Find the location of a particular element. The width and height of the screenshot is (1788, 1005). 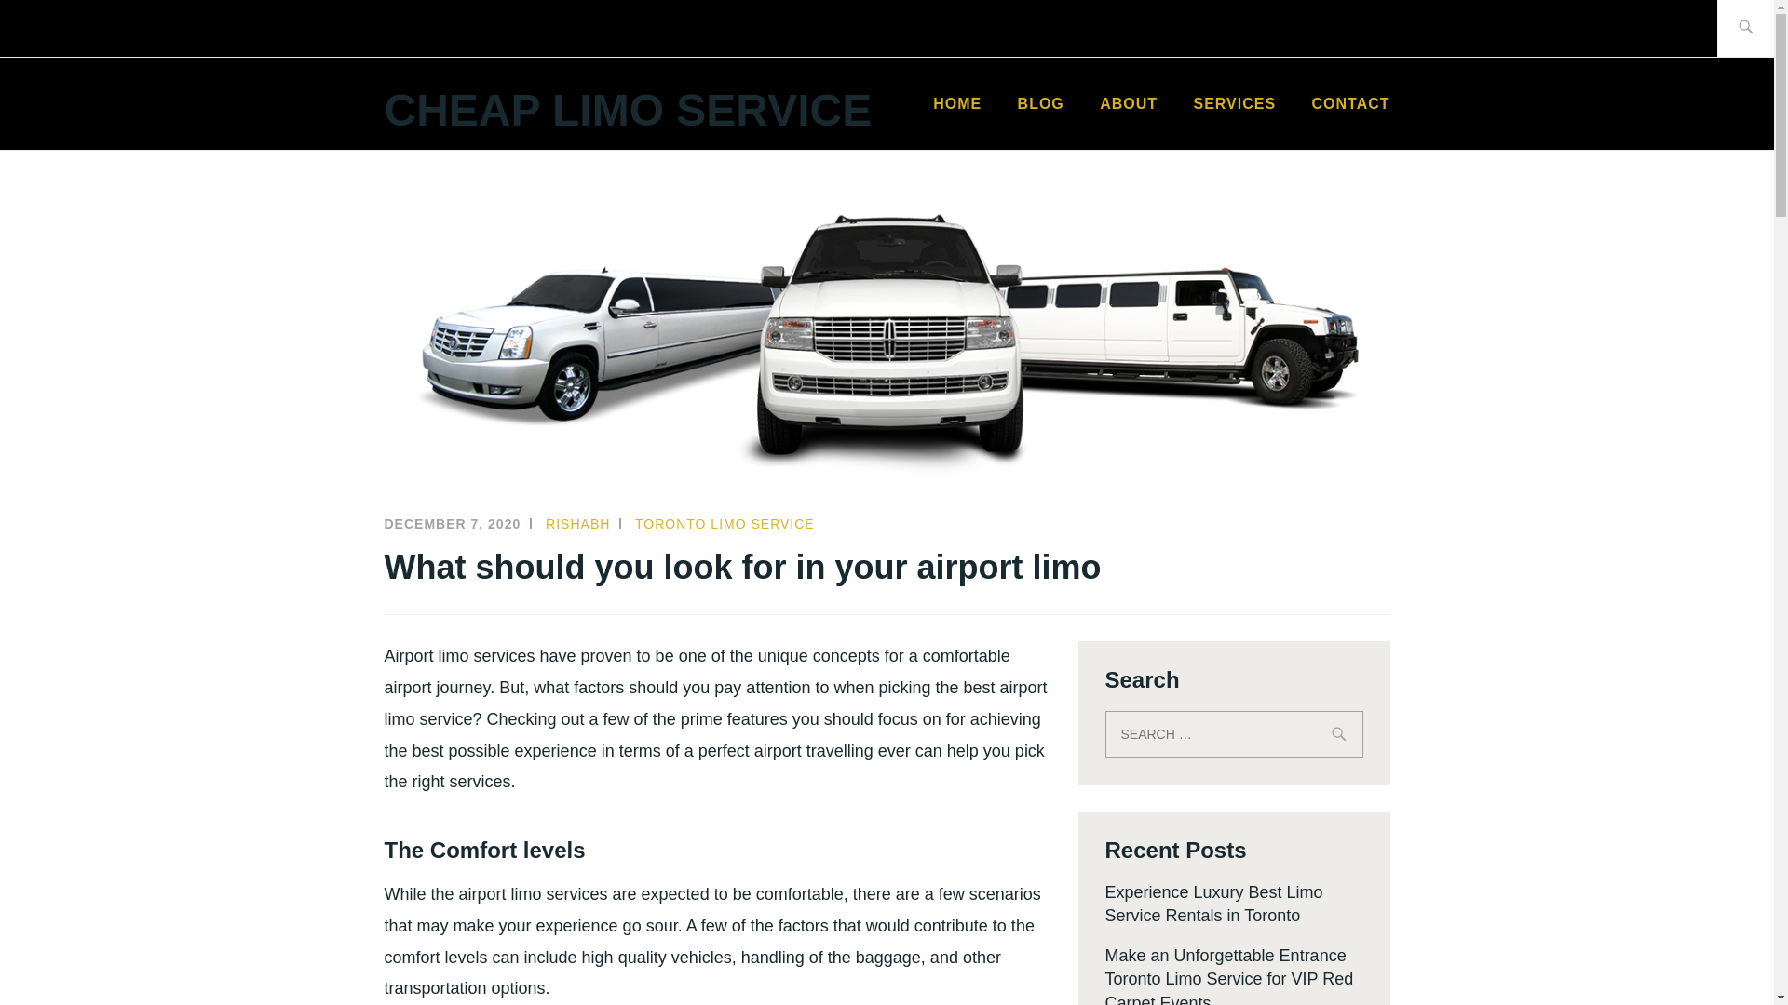

BLOG is located at coordinates (1040, 104).